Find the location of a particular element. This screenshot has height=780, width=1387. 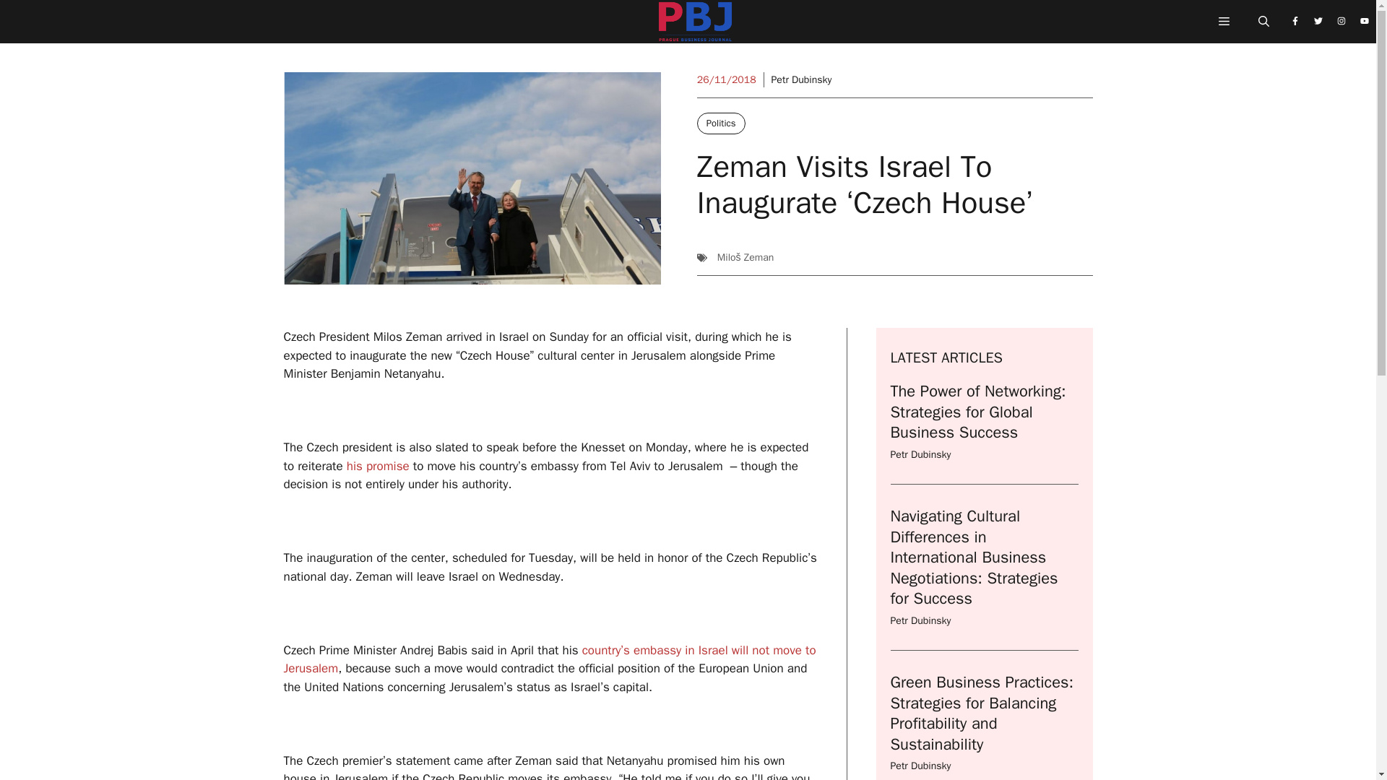

Petr Dubinsky is located at coordinates (920, 766).